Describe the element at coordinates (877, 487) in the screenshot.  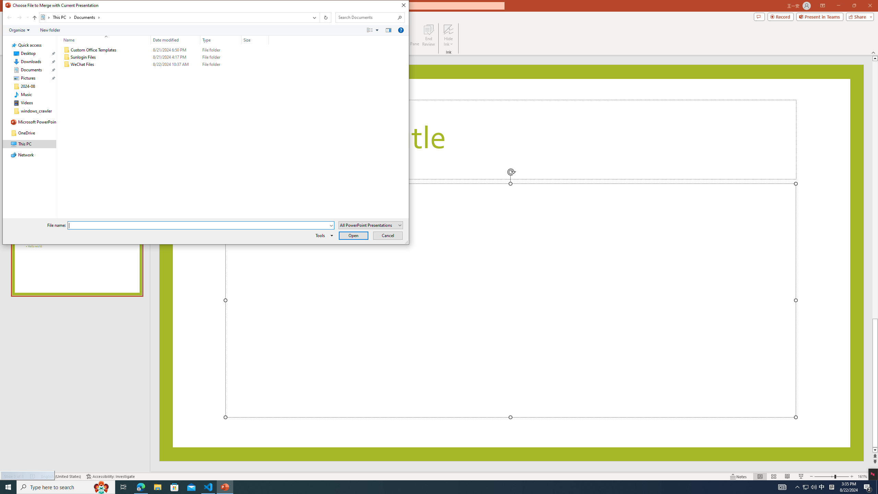
I see `Show desktop` at that location.